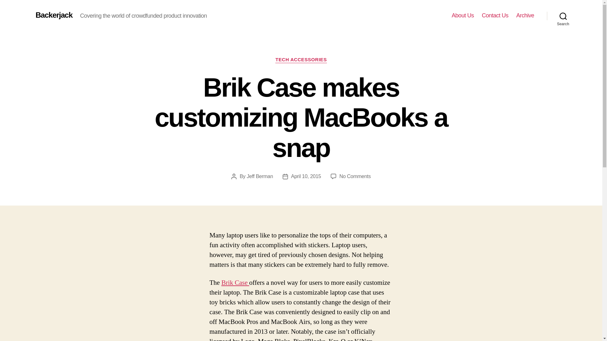 This screenshot has height=341, width=607. I want to click on About Us, so click(563, 16).